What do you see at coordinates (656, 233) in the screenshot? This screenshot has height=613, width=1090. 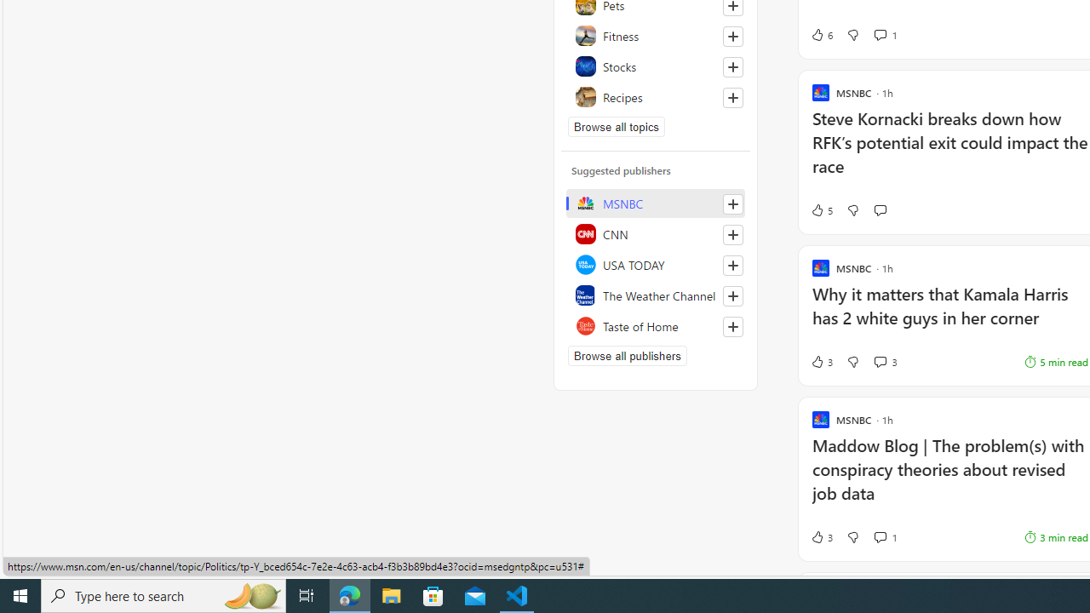 I see `CNN` at bounding box center [656, 233].